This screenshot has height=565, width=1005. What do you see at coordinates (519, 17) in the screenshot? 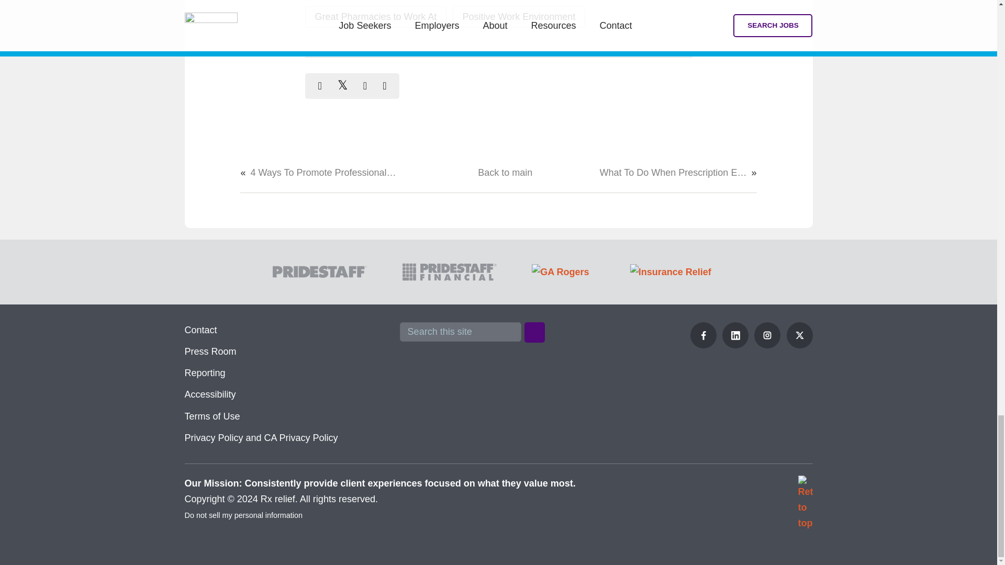
I see `Positive Work Environment` at bounding box center [519, 17].